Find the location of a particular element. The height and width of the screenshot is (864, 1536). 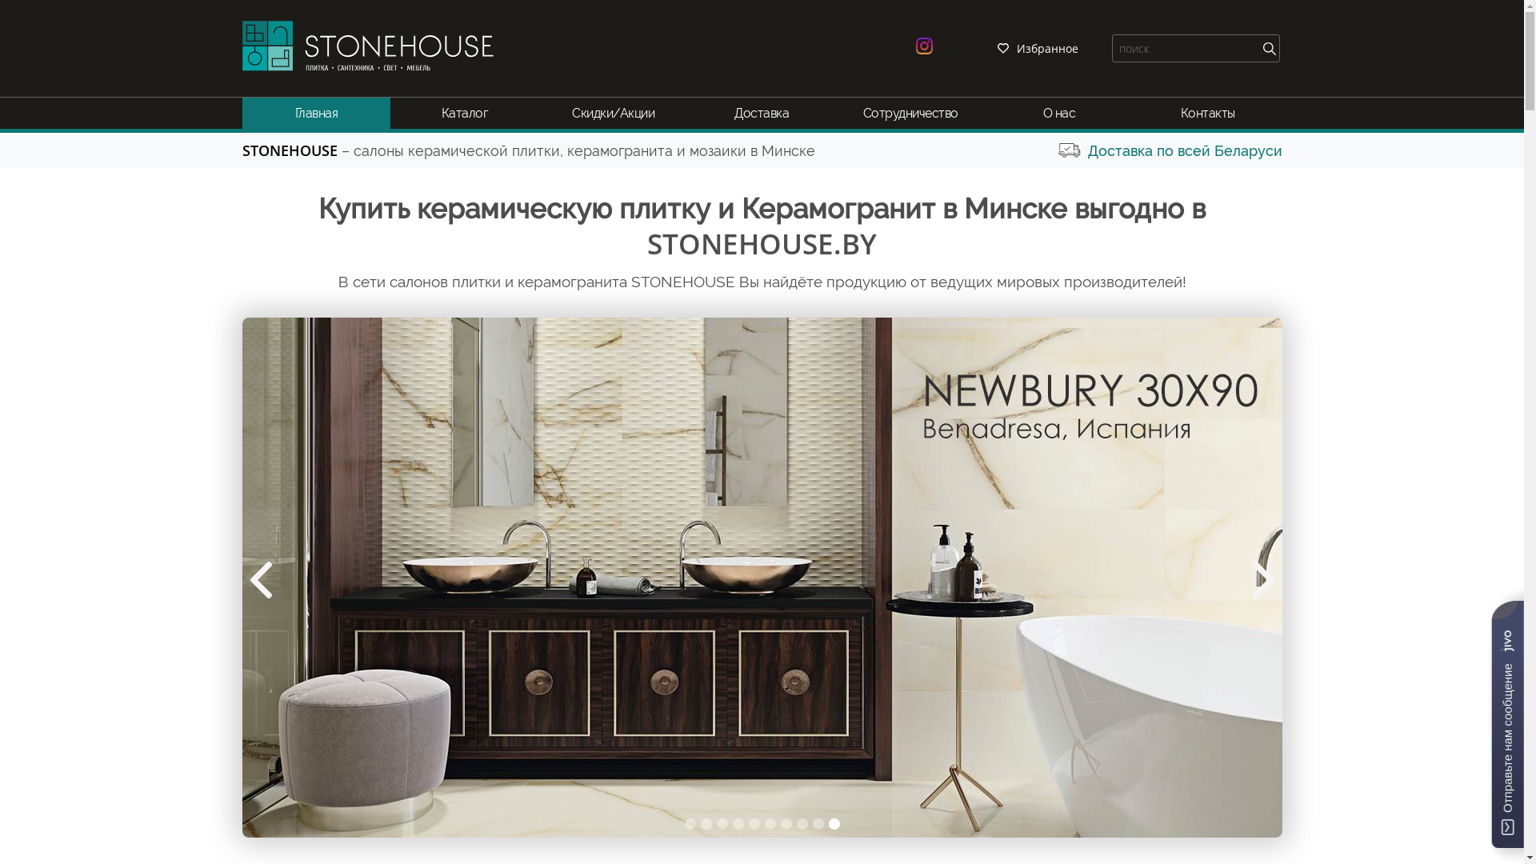

9 is located at coordinates (818, 823).